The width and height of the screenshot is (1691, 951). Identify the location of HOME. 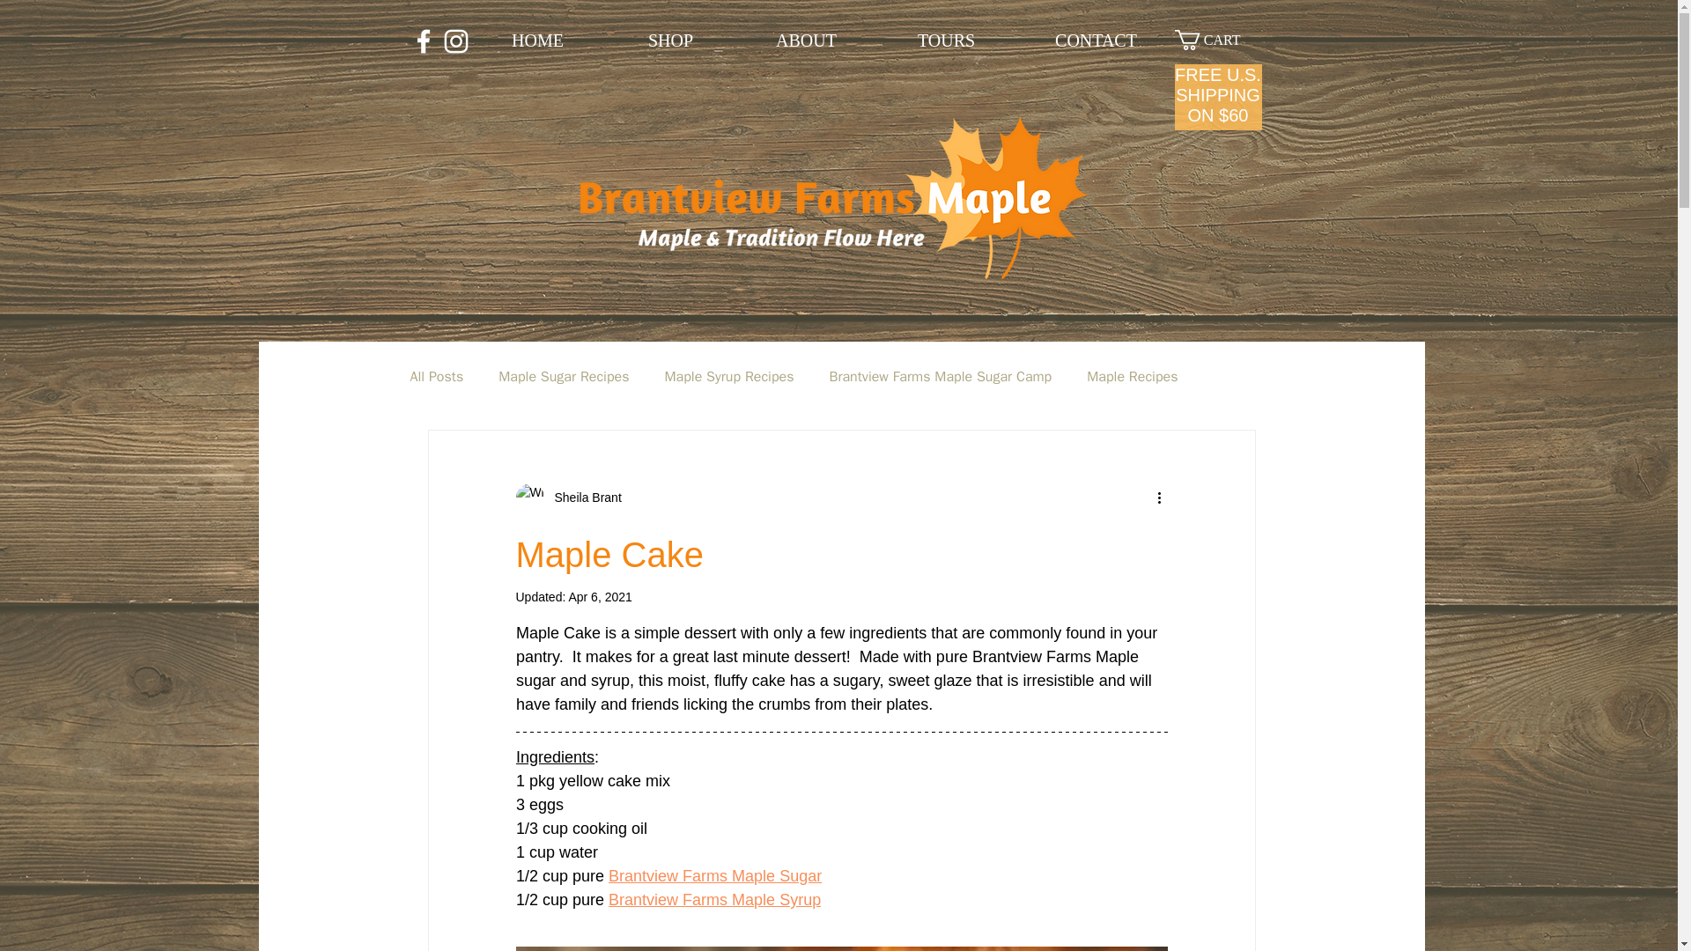
(537, 41).